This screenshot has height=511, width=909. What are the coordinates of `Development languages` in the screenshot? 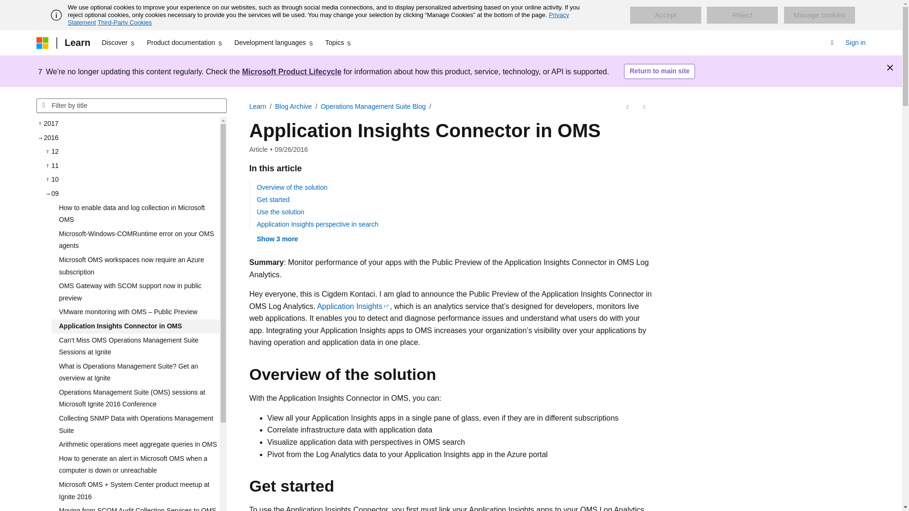 It's located at (274, 43).